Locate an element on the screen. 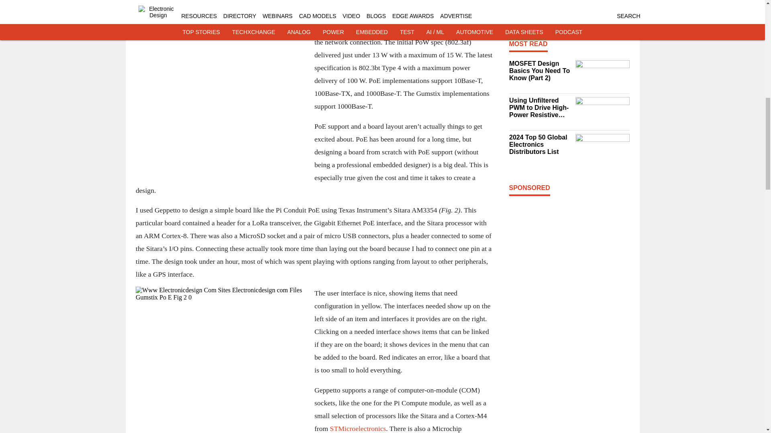  Pi Compute module is located at coordinates (249, 1).